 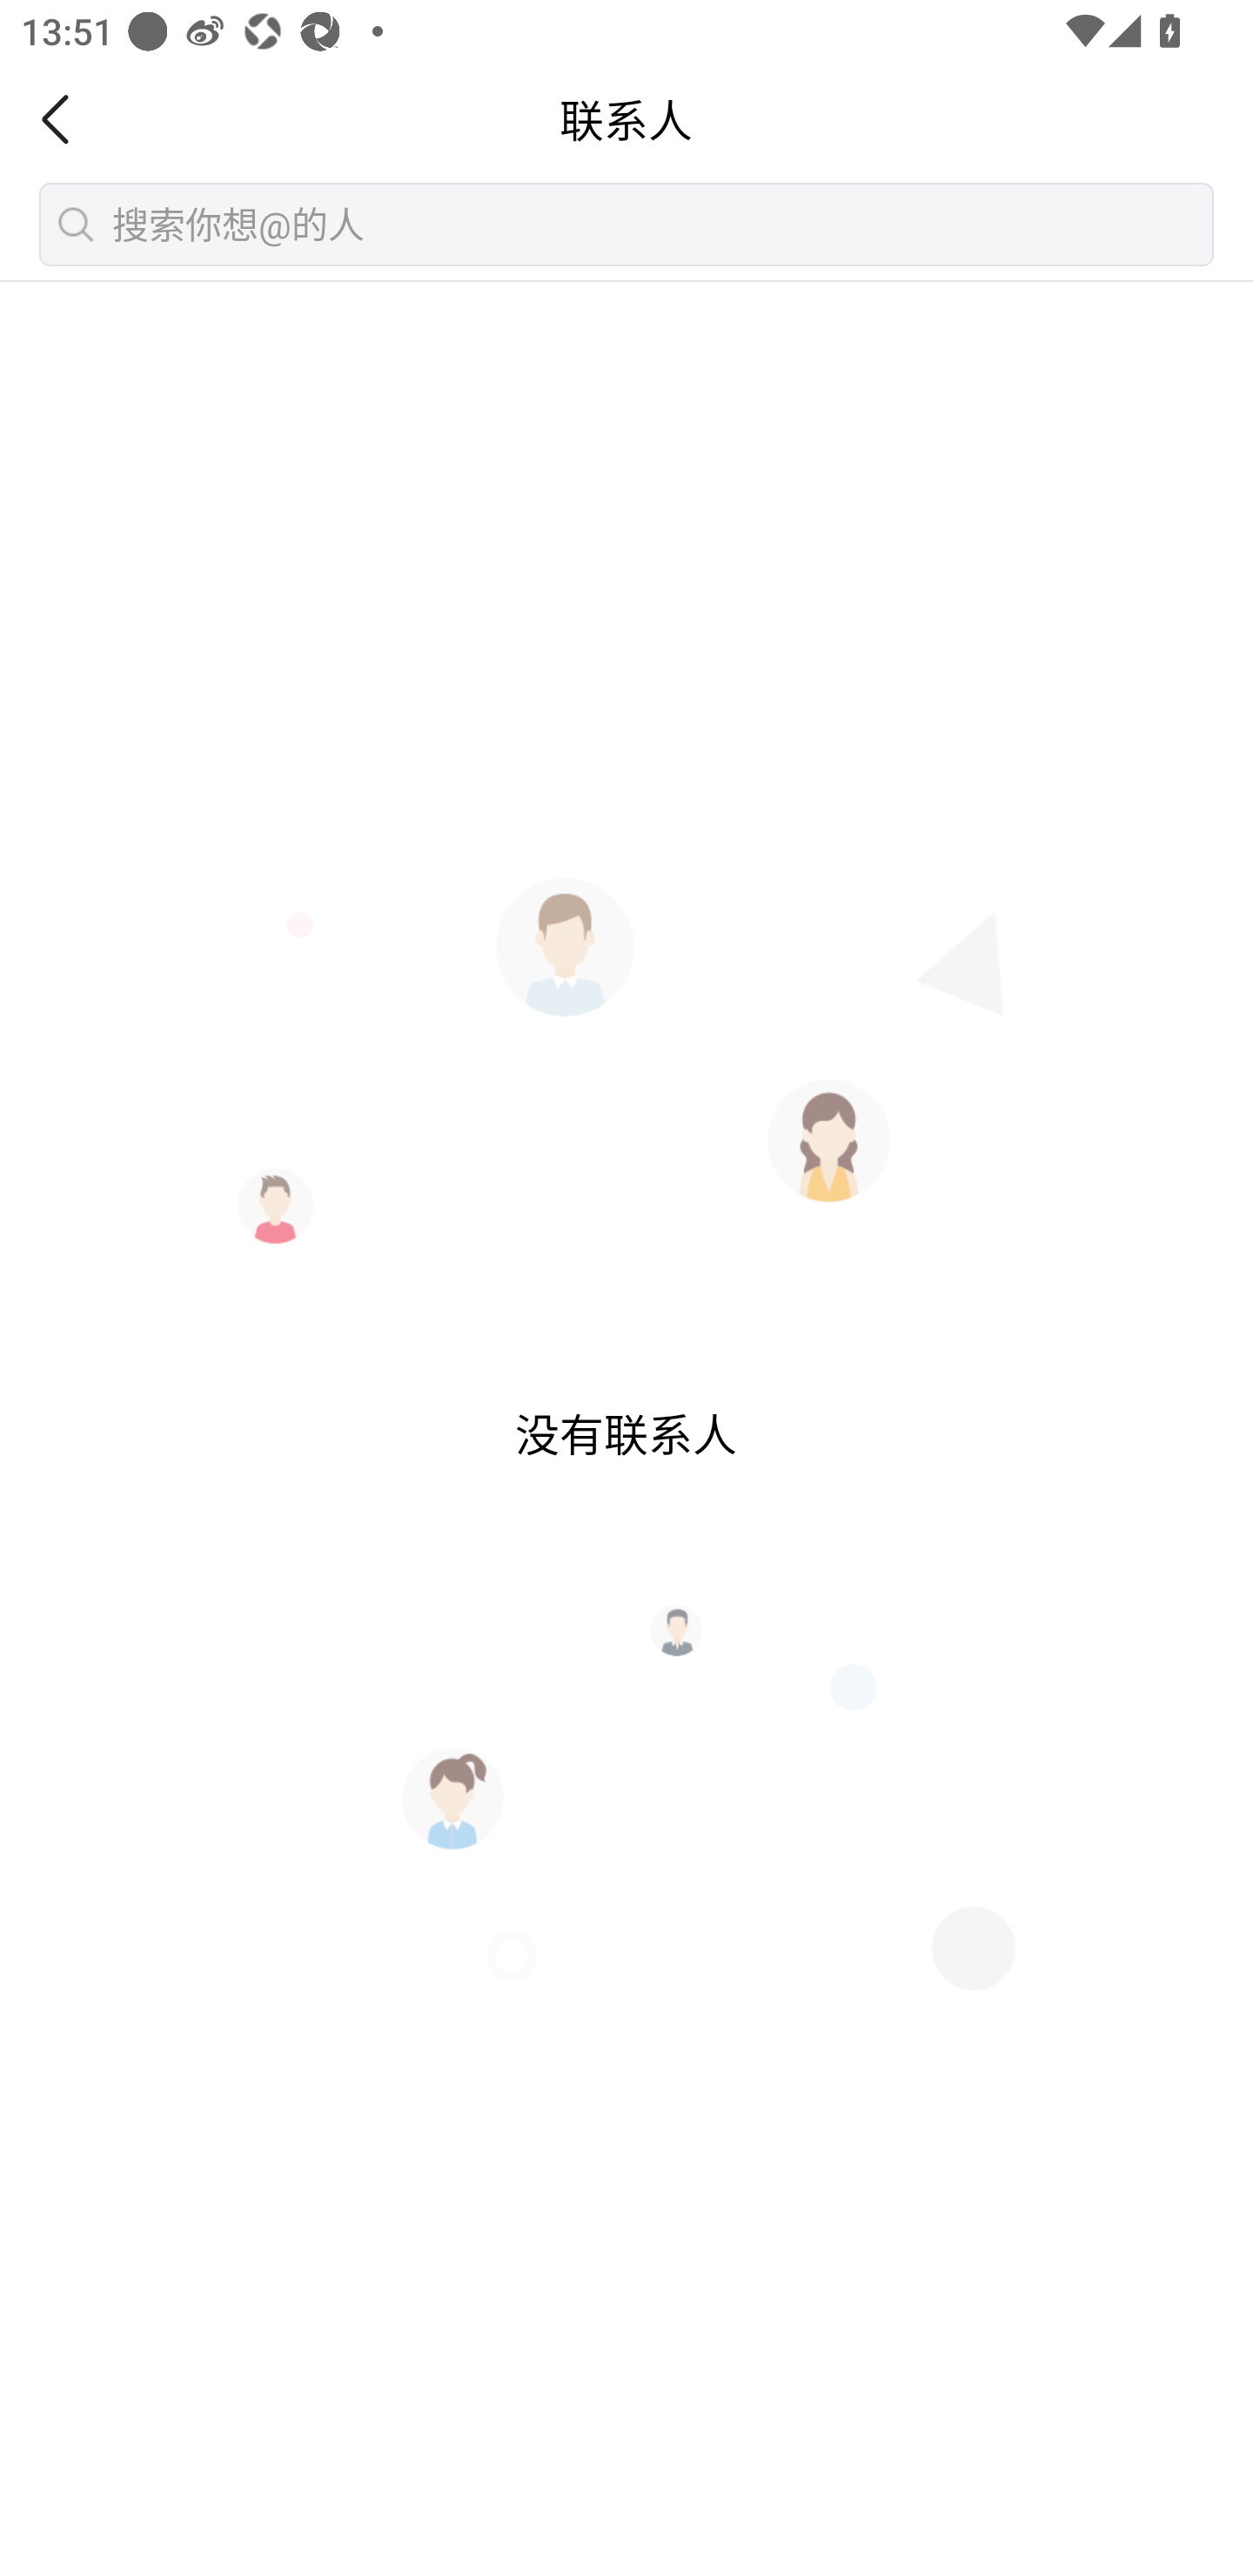 What do you see at coordinates (626, 224) in the screenshot?
I see `搜索你想@的人` at bounding box center [626, 224].